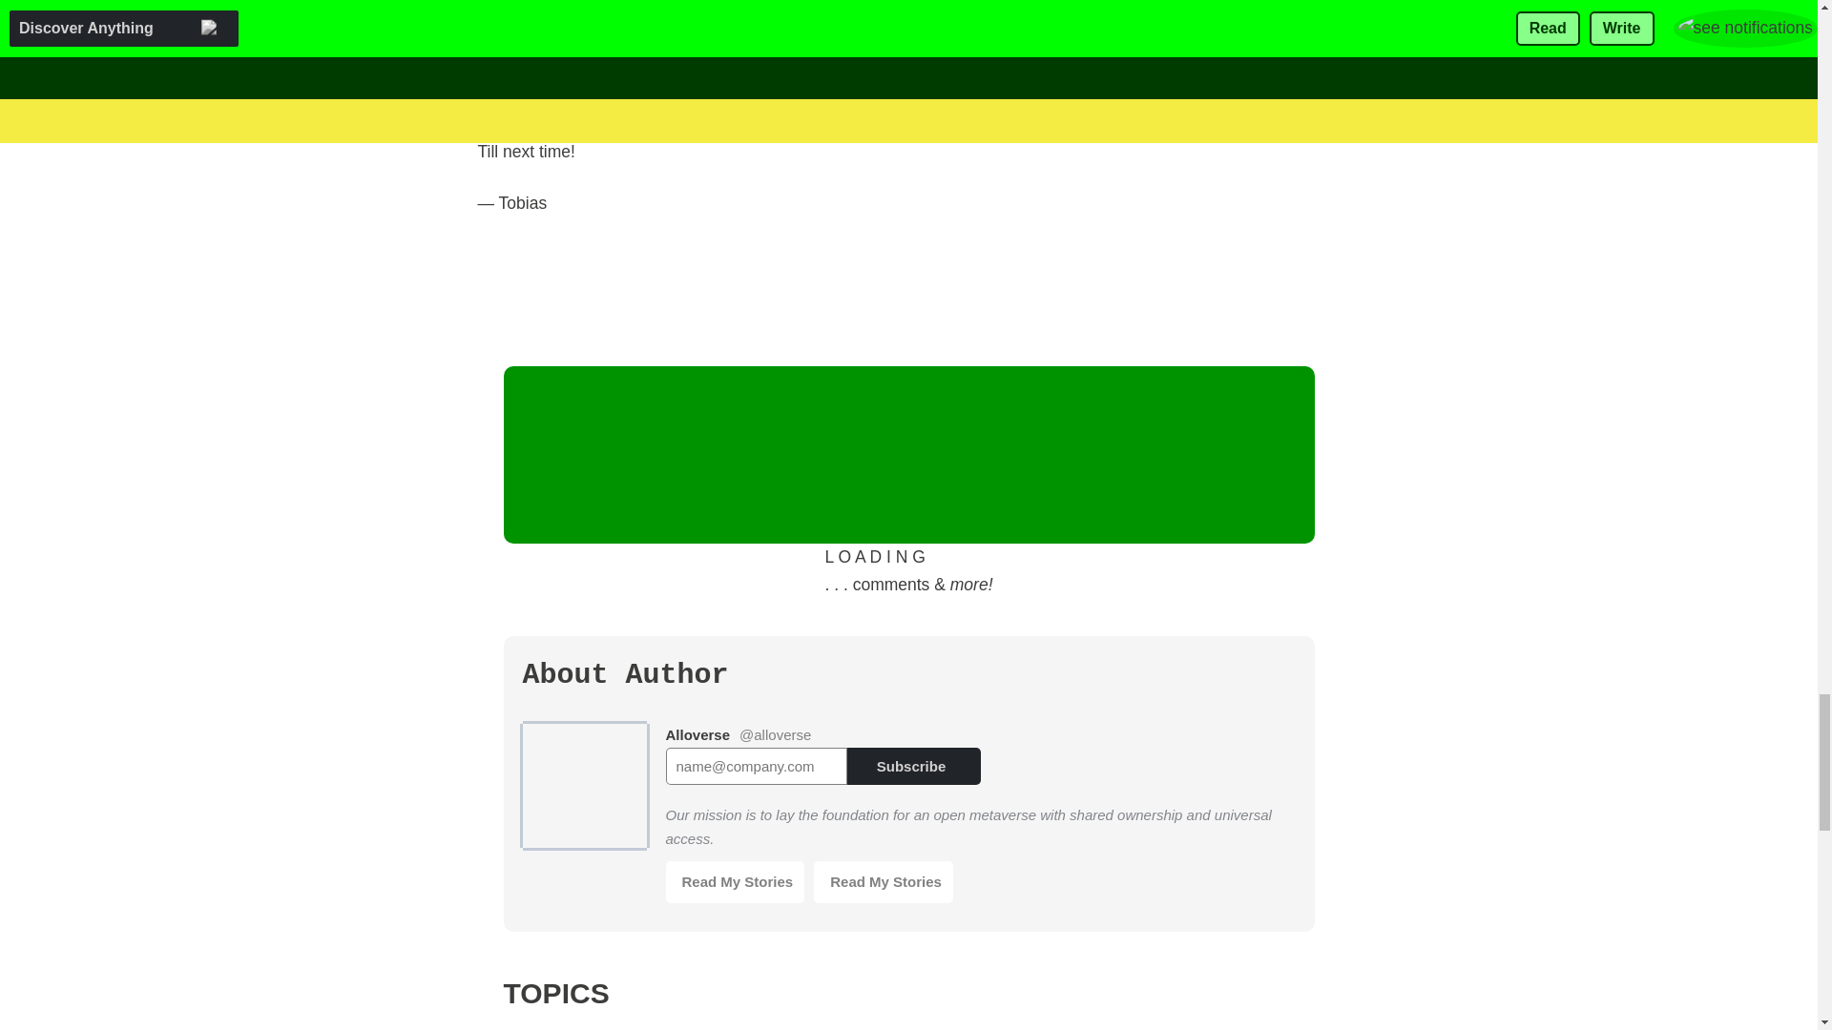  Describe the element at coordinates (883, 881) in the screenshot. I see `Read My Stories` at that location.